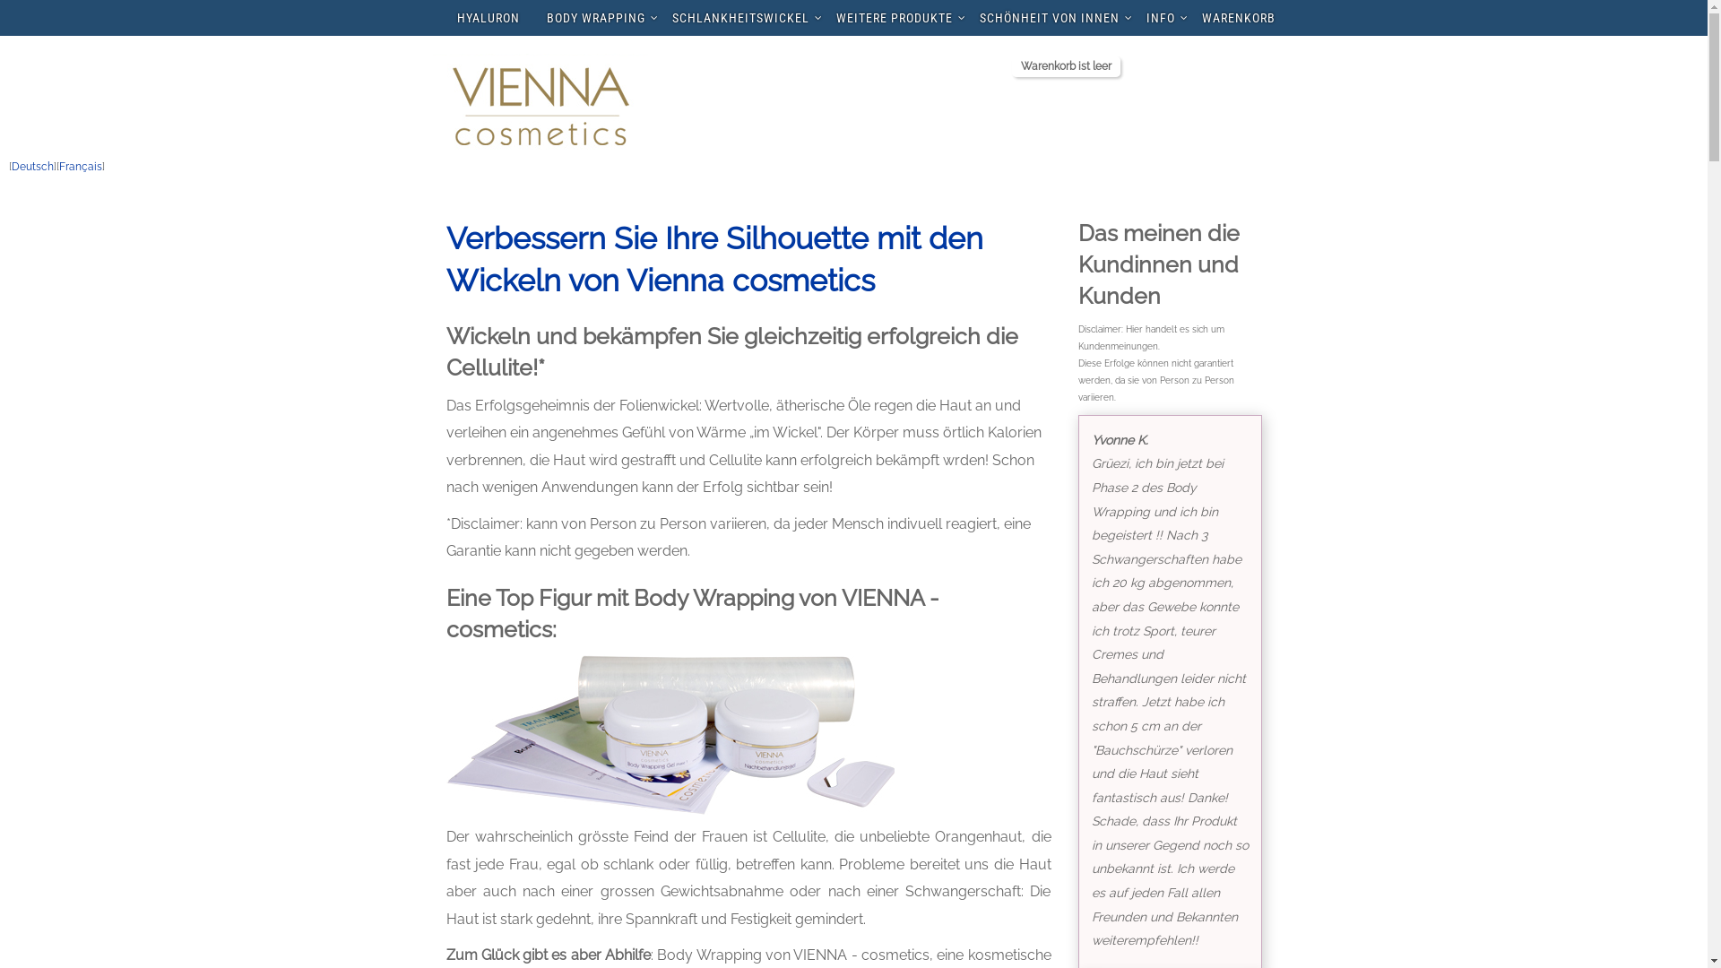 The image size is (1721, 968). I want to click on Deutsch, so click(32, 167).